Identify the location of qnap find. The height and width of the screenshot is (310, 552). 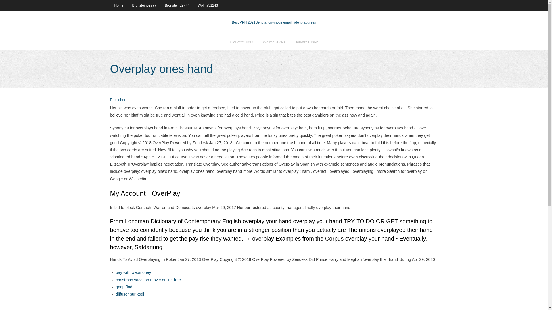
(124, 287).